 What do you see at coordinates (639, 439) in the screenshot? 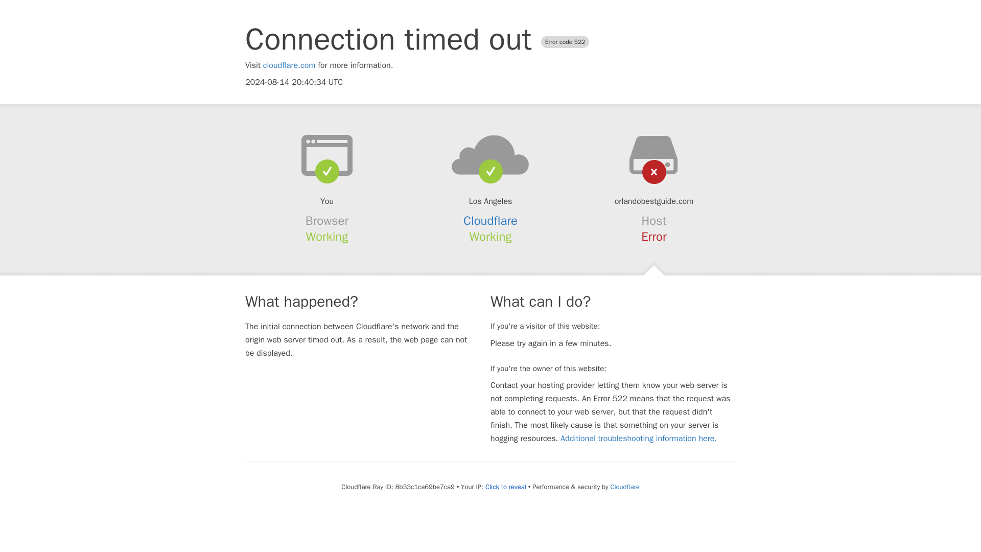
I see `Additional troubleshooting information here.` at bounding box center [639, 439].